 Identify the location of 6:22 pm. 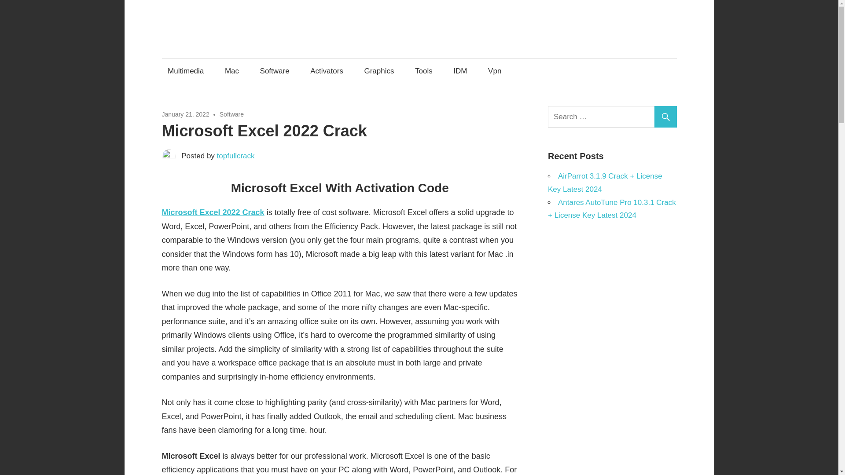
(186, 114).